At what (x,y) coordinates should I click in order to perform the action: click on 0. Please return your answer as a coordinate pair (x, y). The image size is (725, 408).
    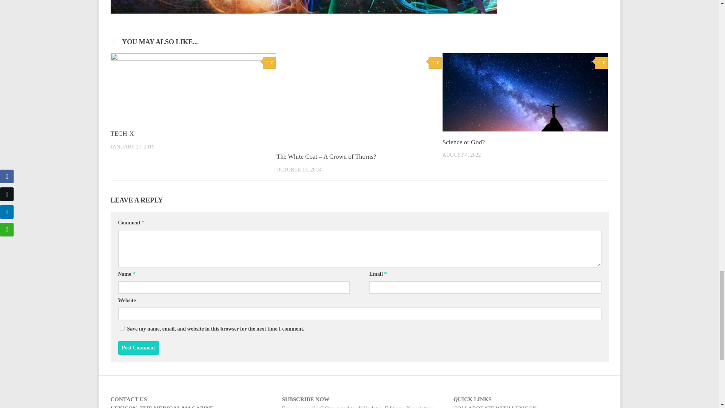
    Looking at the image, I should click on (269, 63).